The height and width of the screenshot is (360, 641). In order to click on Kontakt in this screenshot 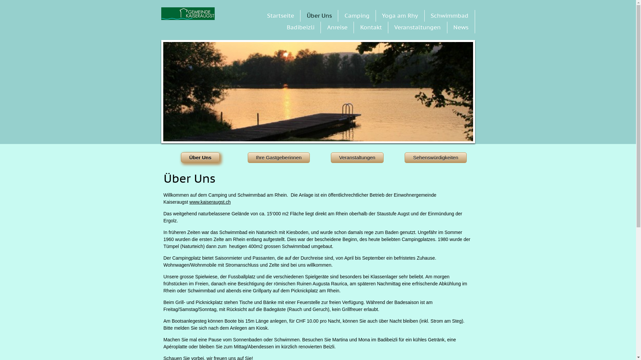, I will do `click(371, 27)`.